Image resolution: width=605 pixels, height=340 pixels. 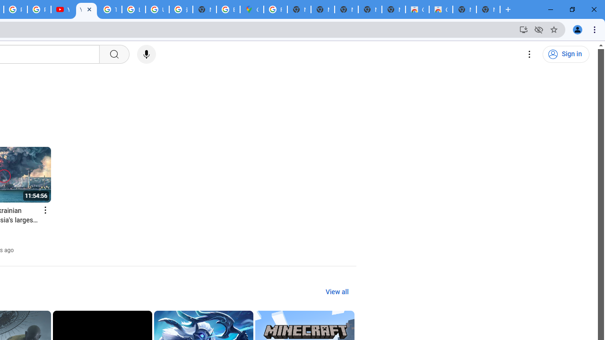 I want to click on Classic Blue - Chrome Web Store, so click(x=441, y=9).